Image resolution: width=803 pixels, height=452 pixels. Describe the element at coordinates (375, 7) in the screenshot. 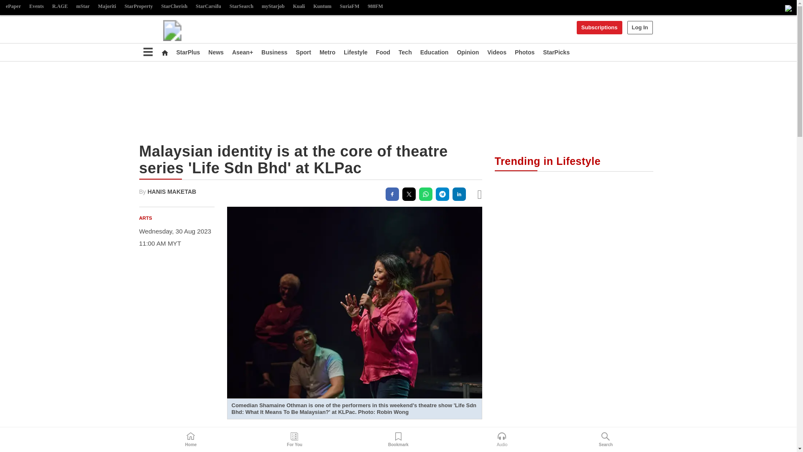

I see `988FM` at that location.